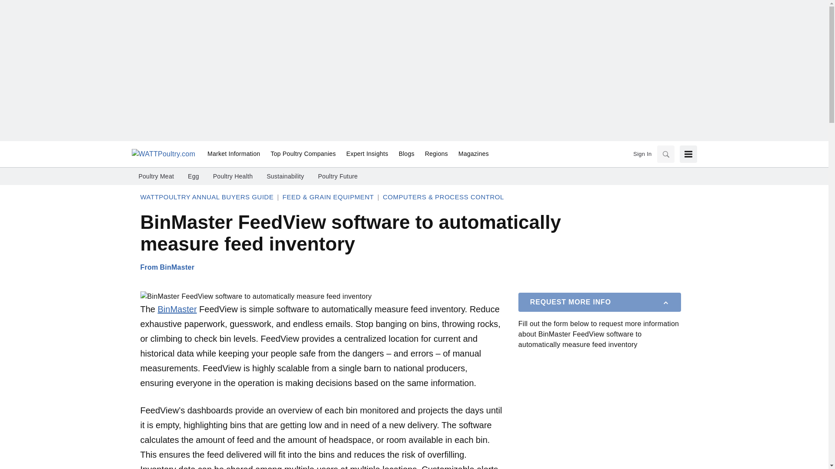  I want to click on Sustainability, so click(285, 176).